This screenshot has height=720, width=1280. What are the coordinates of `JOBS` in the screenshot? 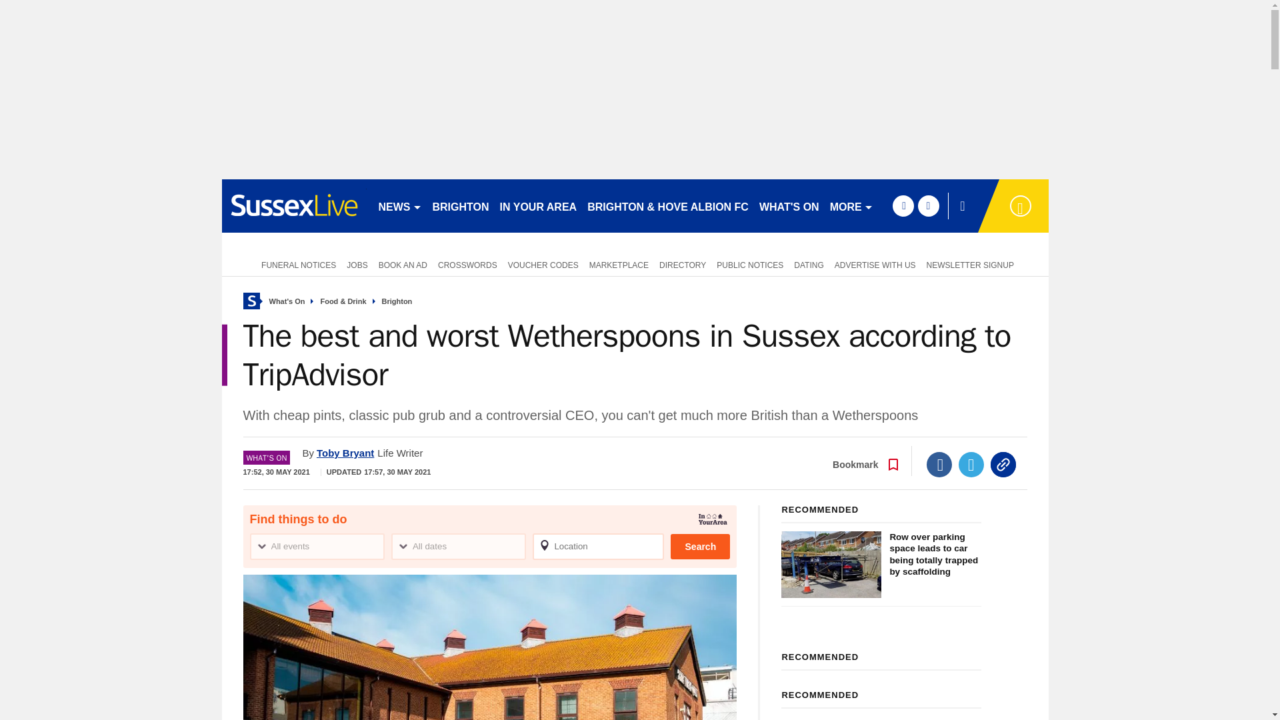 It's located at (357, 264).